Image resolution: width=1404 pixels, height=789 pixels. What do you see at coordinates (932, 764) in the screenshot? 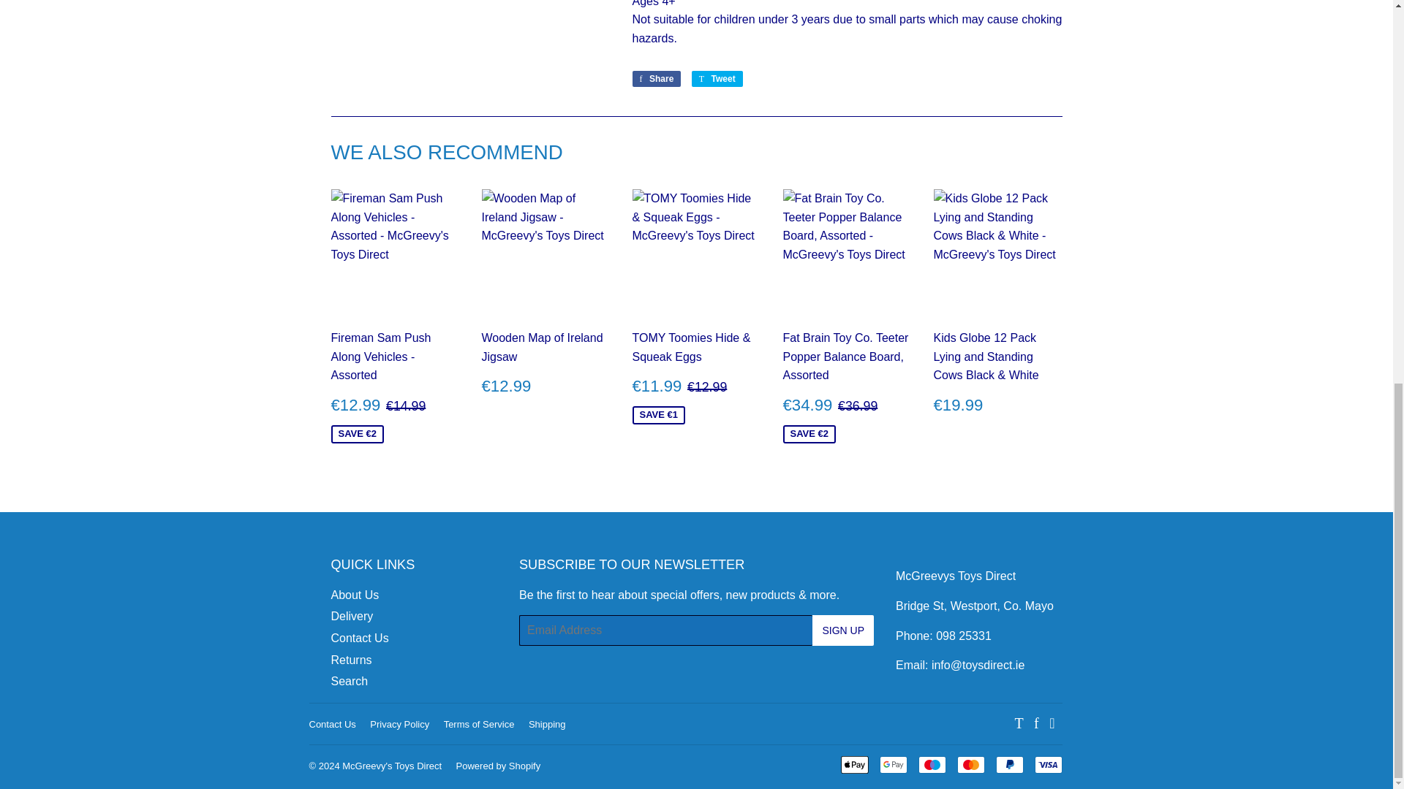
I see `Maestro` at bounding box center [932, 764].